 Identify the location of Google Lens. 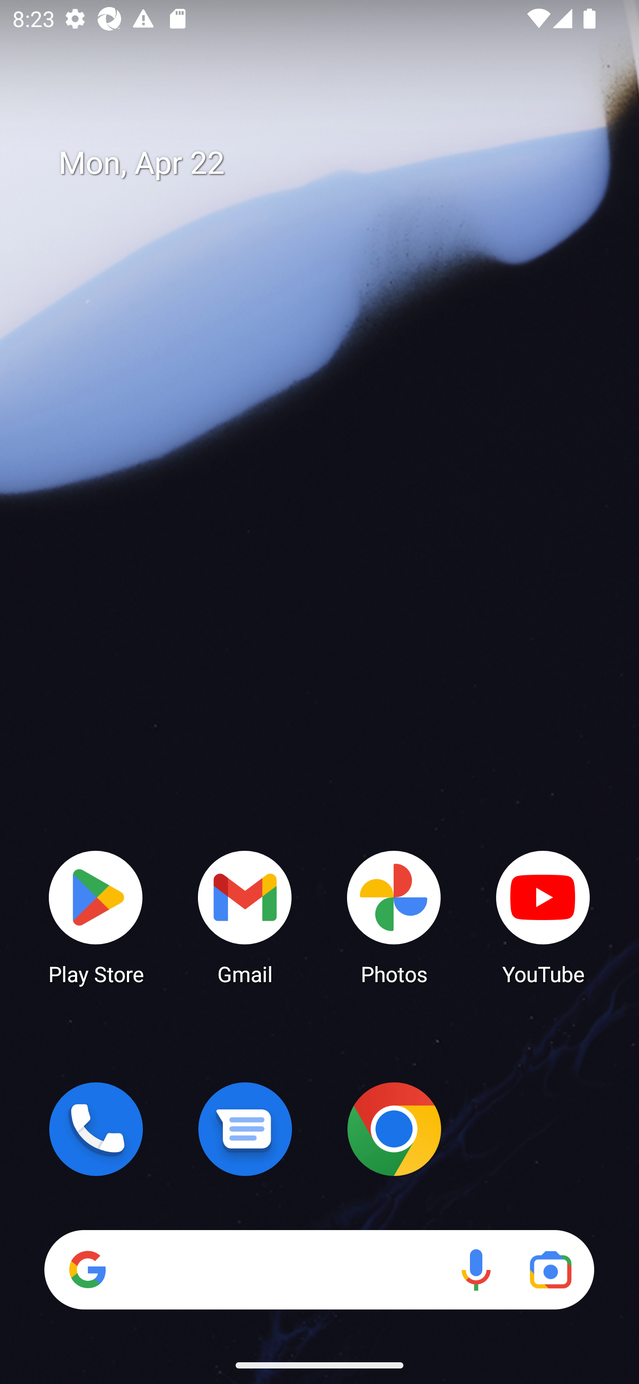
(550, 1270).